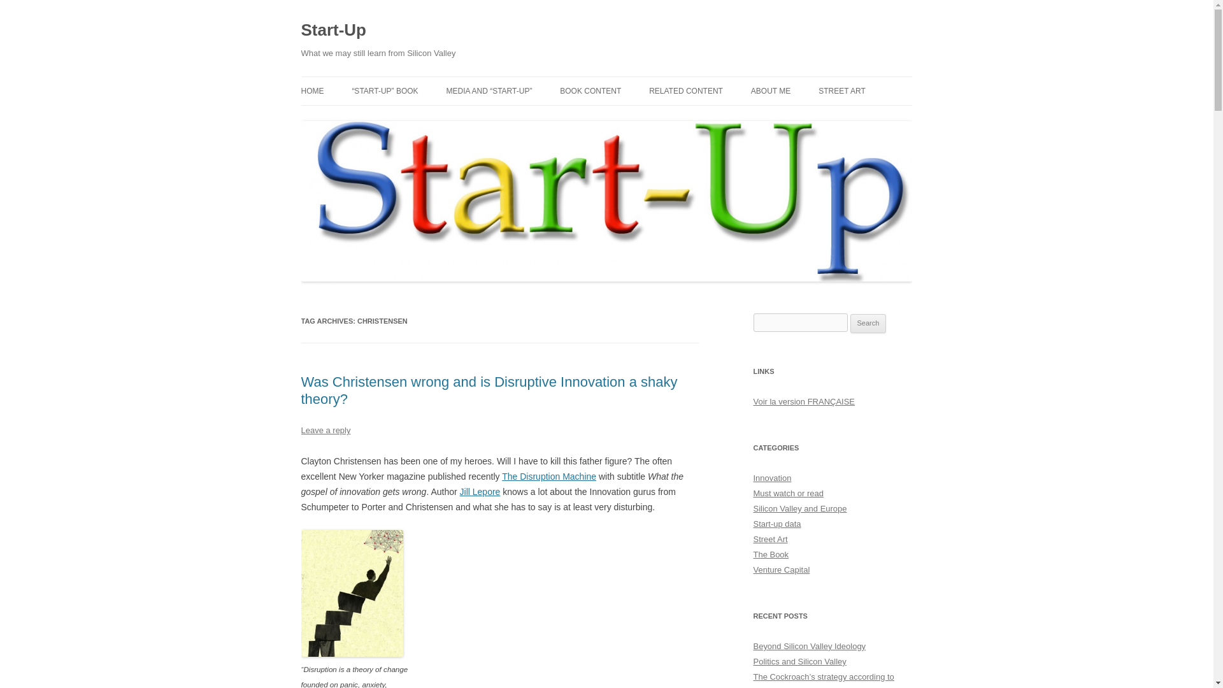 The image size is (1223, 688). What do you see at coordinates (325, 430) in the screenshot?
I see `Leave a reply` at bounding box center [325, 430].